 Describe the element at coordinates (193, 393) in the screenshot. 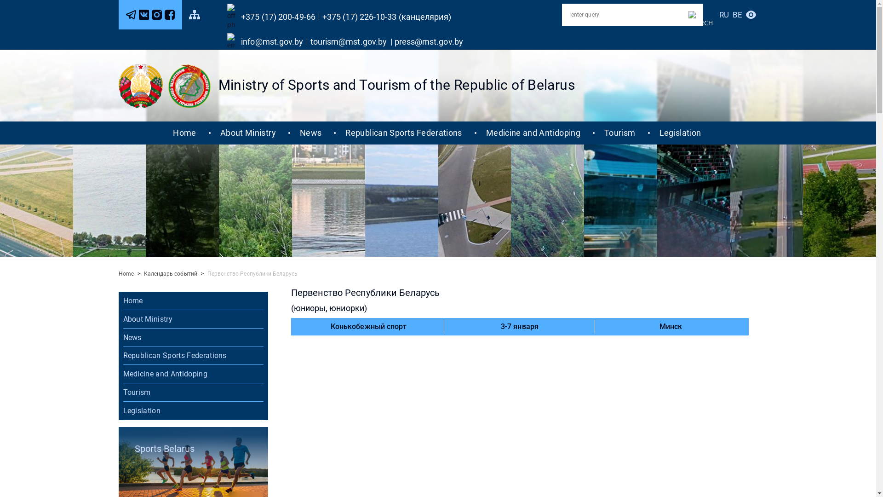

I see `Tourism` at that location.